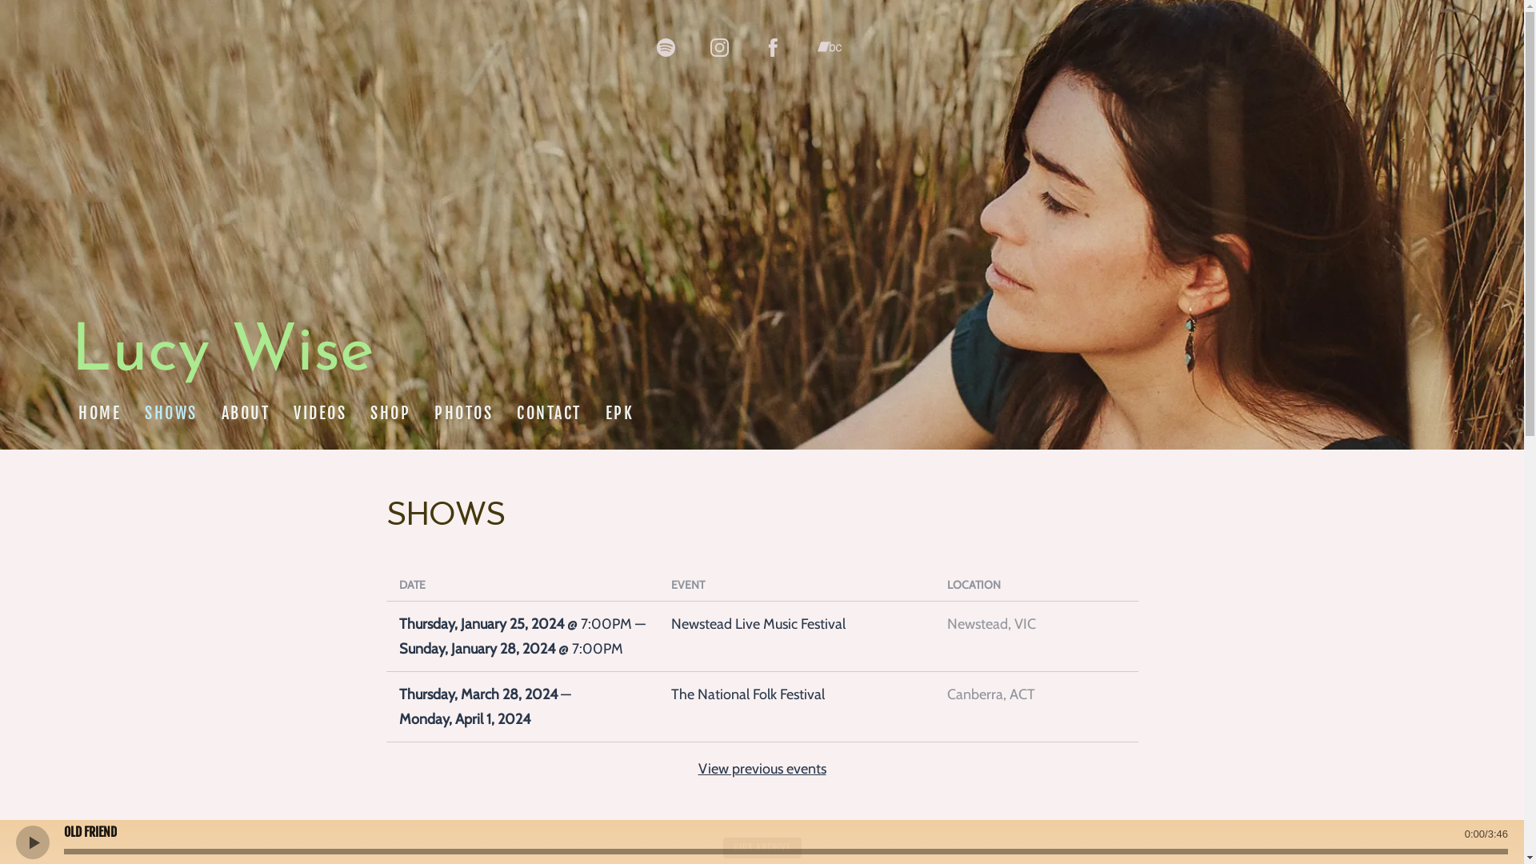 The width and height of the screenshot is (1536, 864). I want to click on Newstead Live Music Festival, so click(796, 624).